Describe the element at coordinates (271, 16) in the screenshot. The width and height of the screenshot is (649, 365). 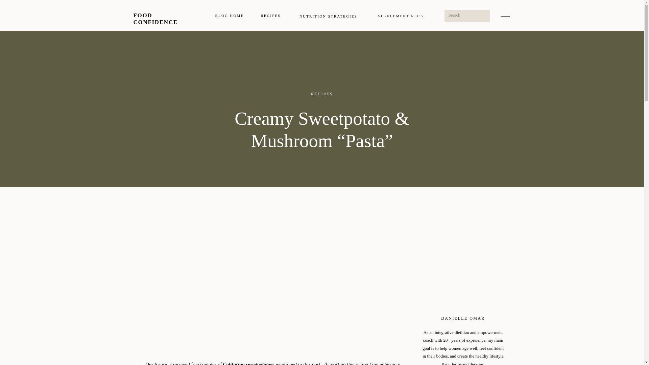
I see `RECIPES` at that location.